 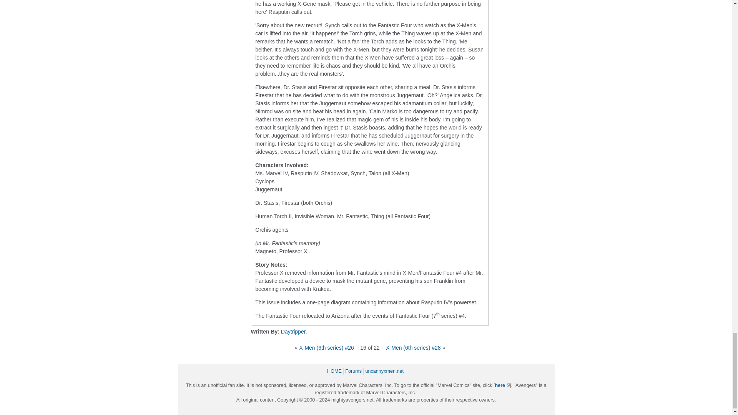 I want to click on Forums, so click(x=354, y=371).